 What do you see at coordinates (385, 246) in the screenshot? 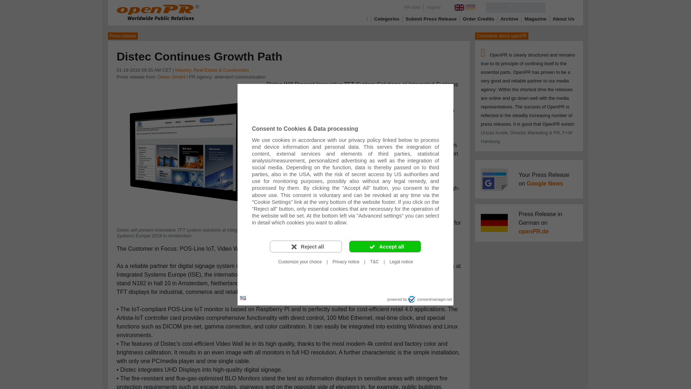
I see `Accept all` at bounding box center [385, 246].